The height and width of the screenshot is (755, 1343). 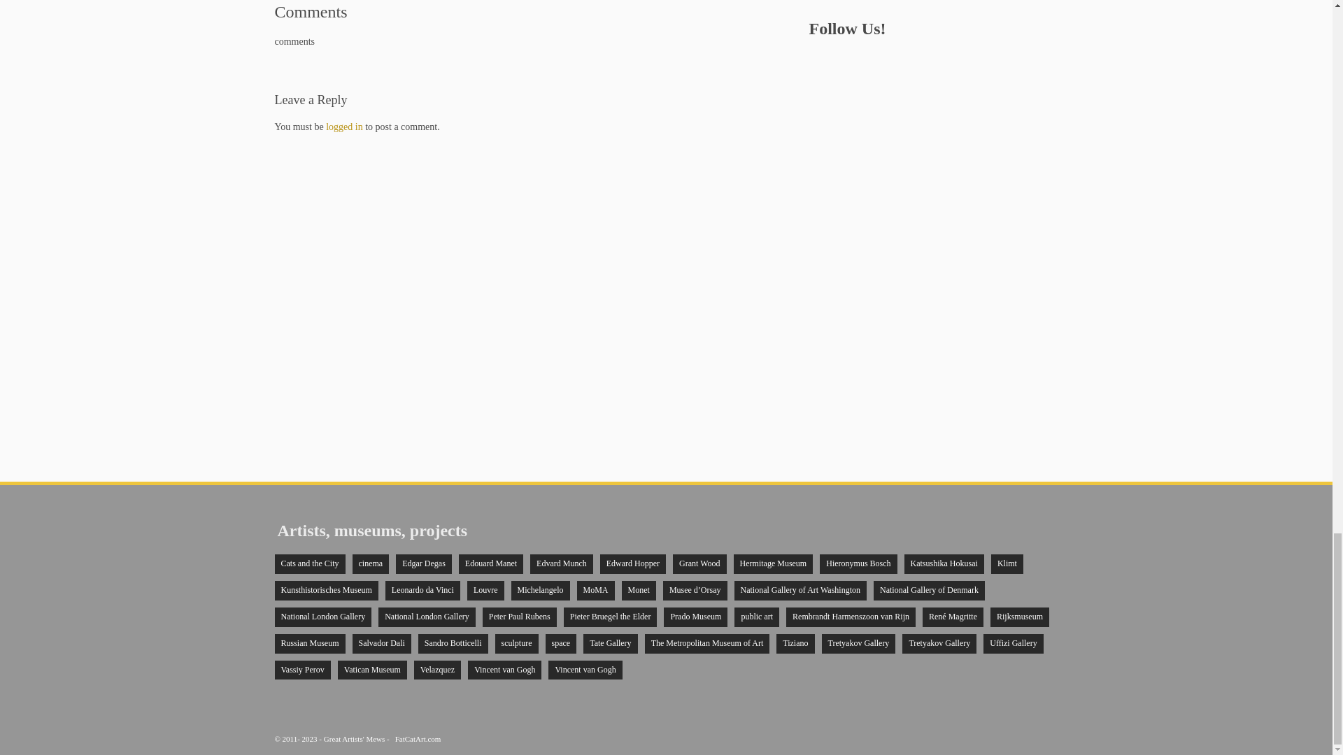 I want to click on logged in, so click(x=344, y=127).